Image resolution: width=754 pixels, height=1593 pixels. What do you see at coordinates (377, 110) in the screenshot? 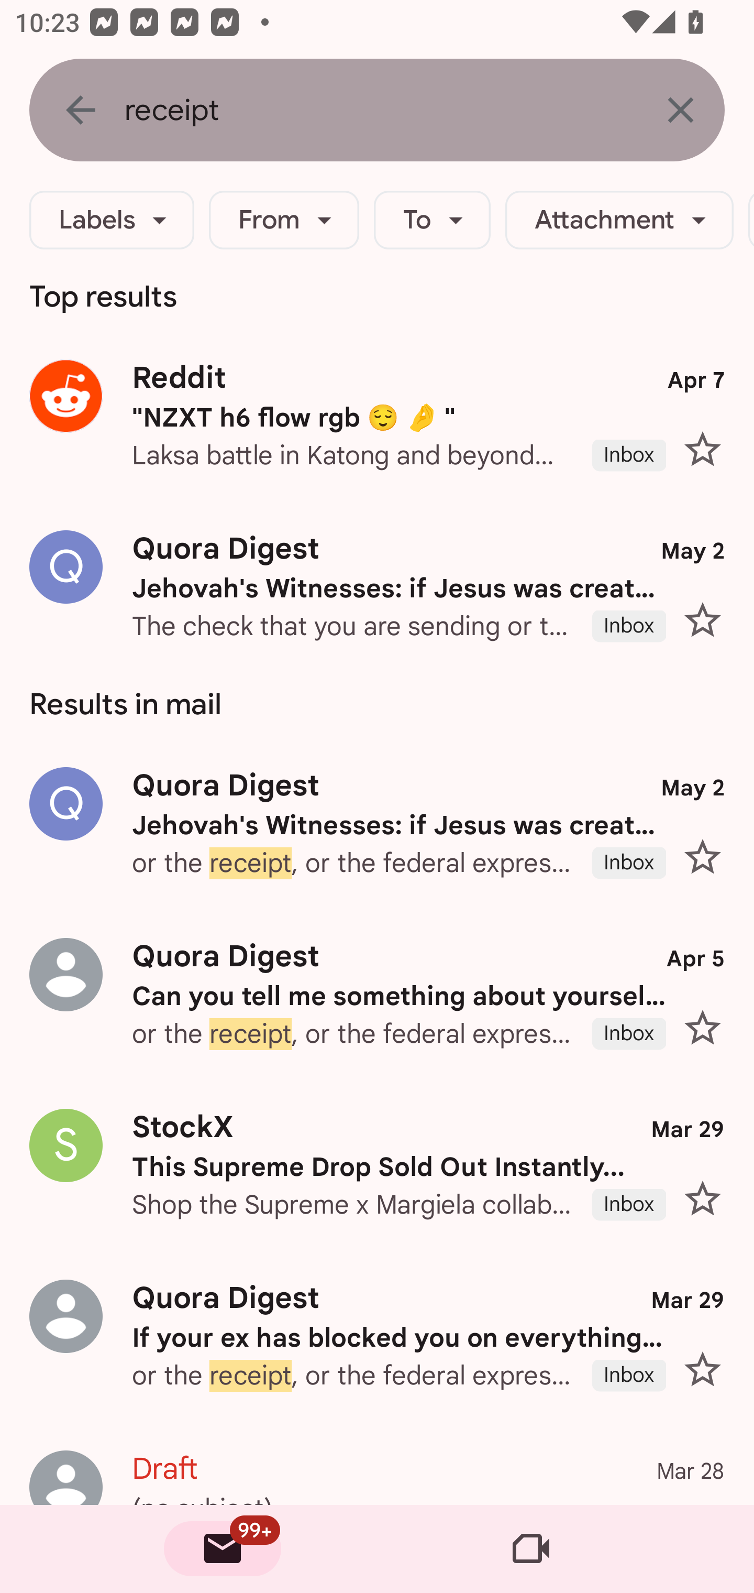
I see `receipt Navigate up receipt Clear search text` at bounding box center [377, 110].